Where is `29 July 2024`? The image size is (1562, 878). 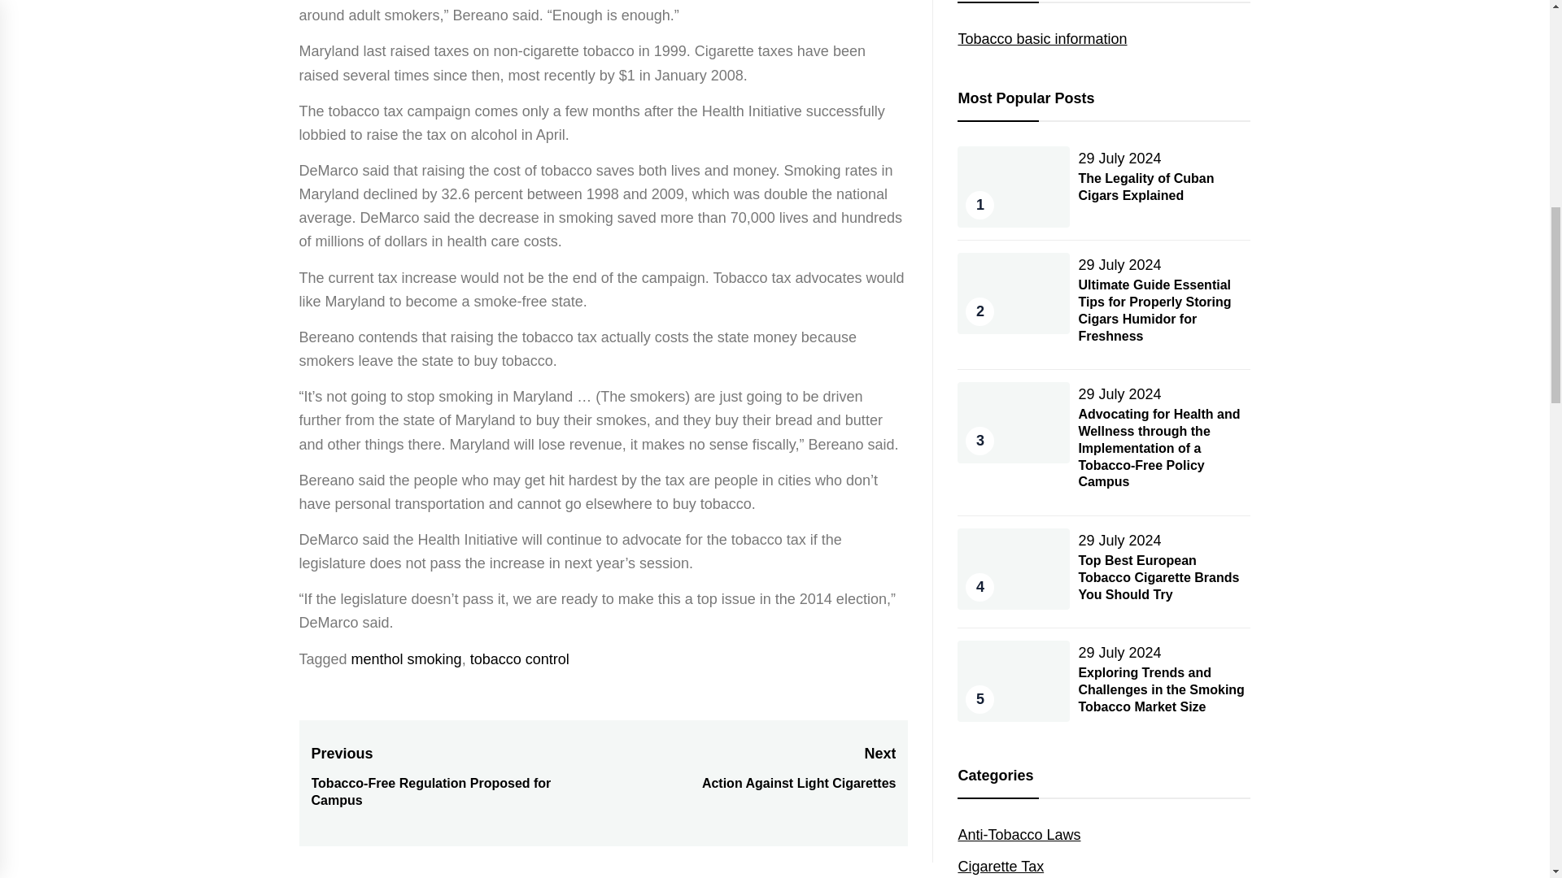
29 July 2024 is located at coordinates (1119, 393).